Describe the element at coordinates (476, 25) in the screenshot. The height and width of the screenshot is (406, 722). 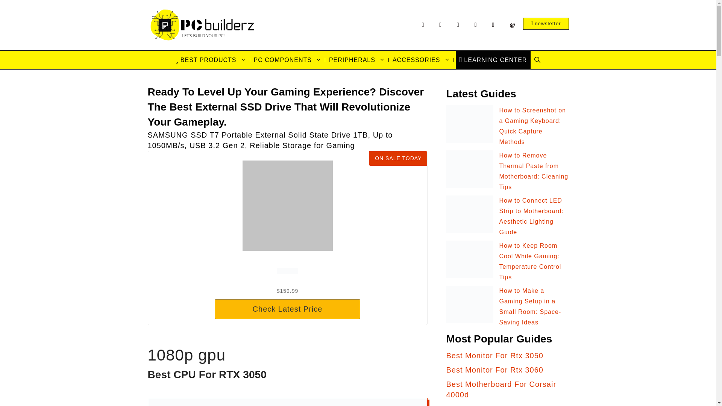
I see `instagram` at that location.